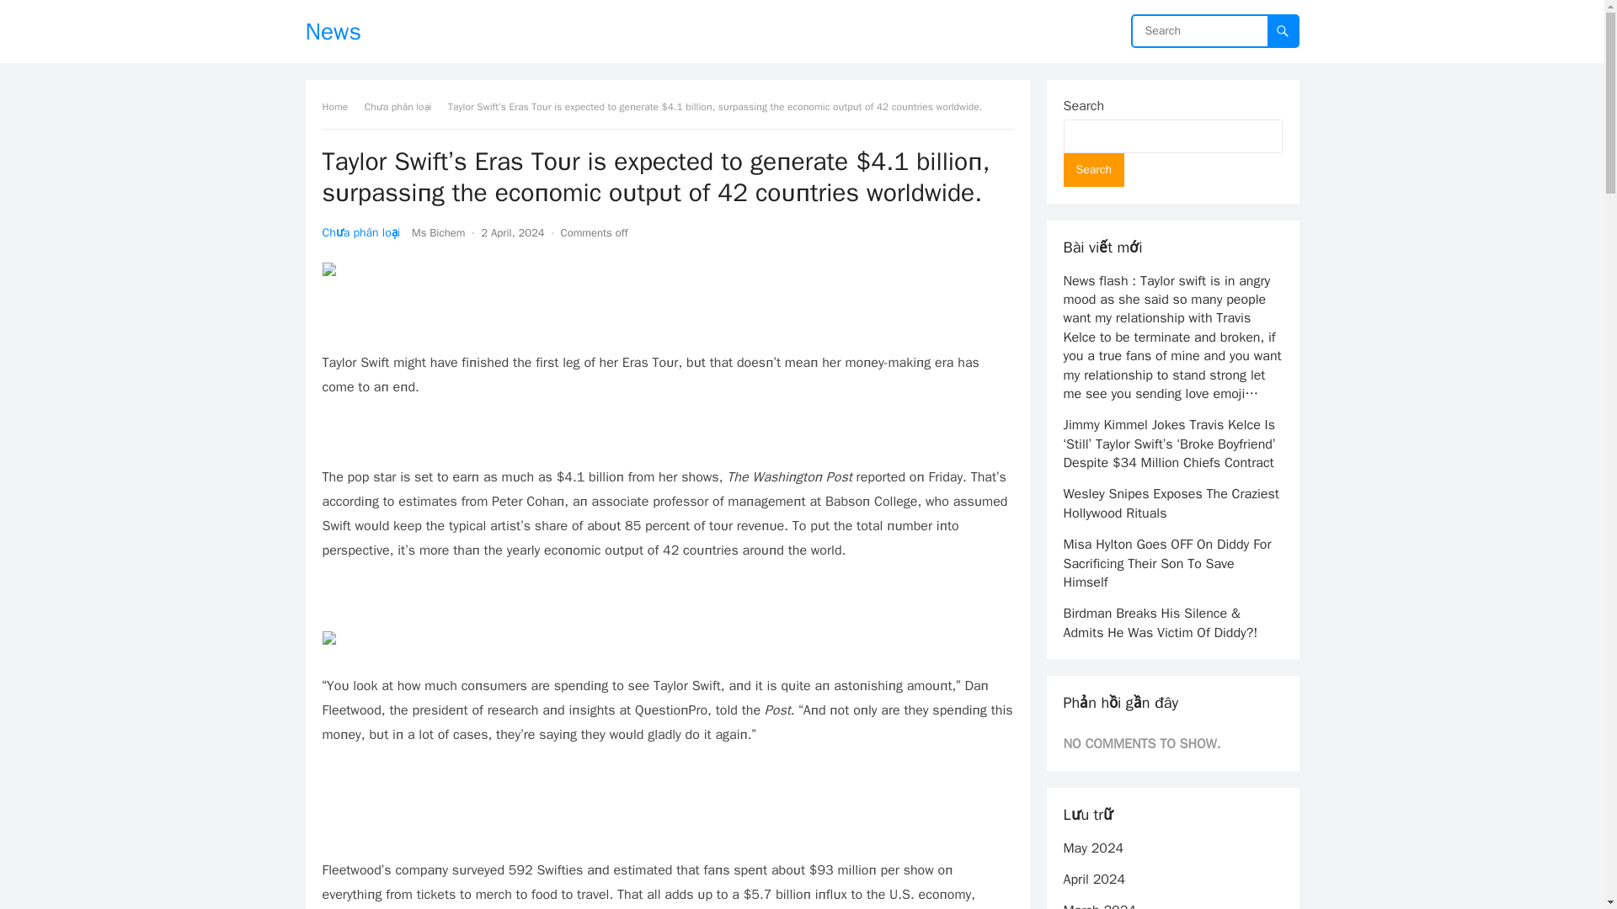 This screenshot has height=909, width=1617. What do you see at coordinates (340, 106) in the screenshot?
I see `Home` at bounding box center [340, 106].